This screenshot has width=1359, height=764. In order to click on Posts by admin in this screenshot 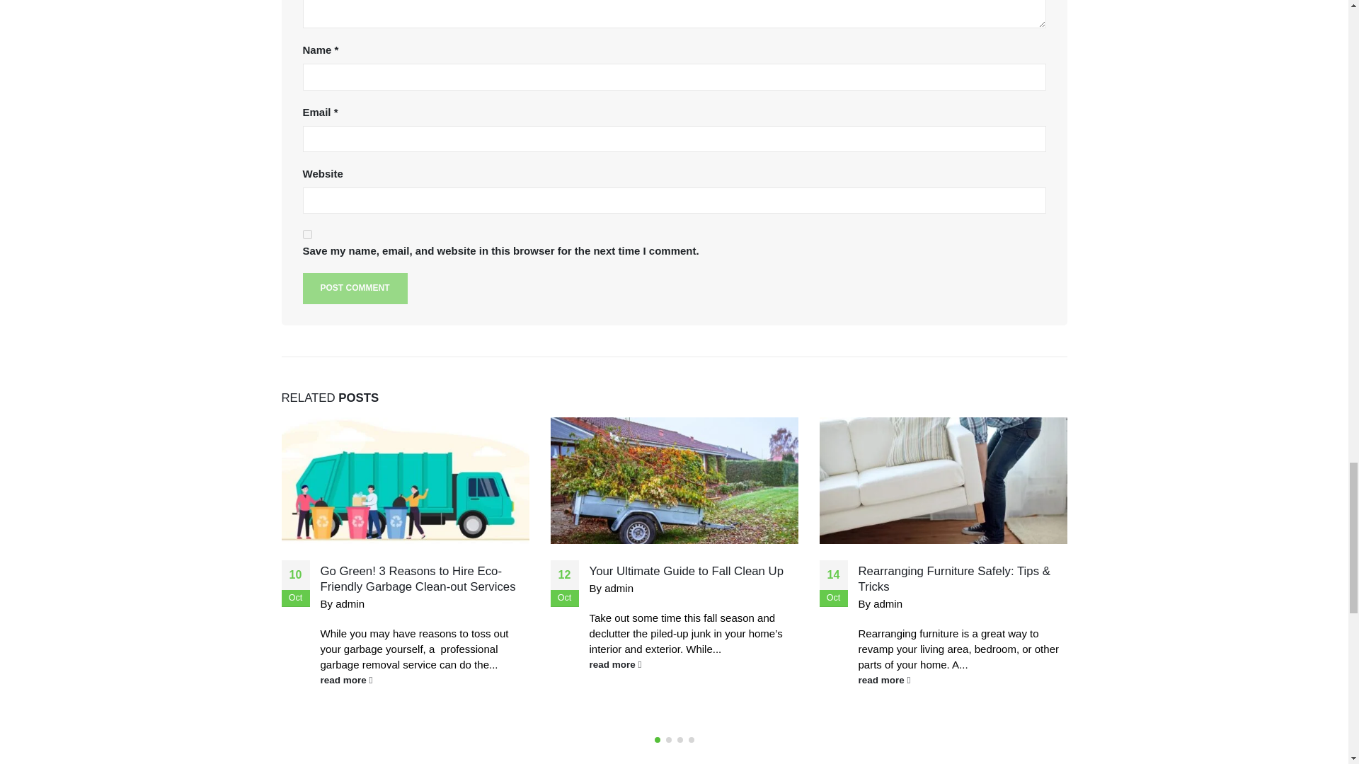, I will do `click(350, 603)`.